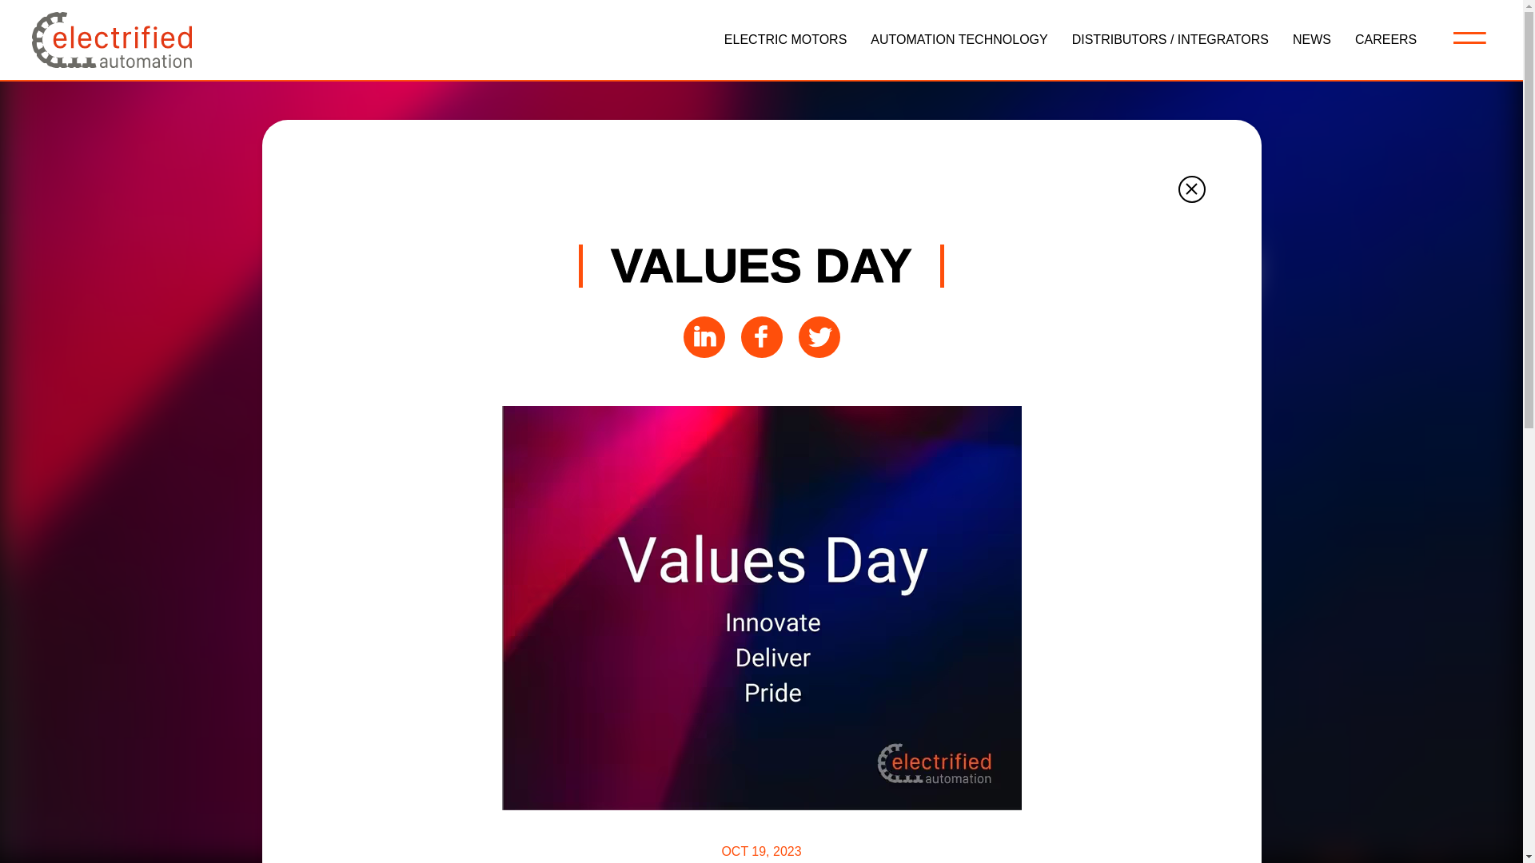  What do you see at coordinates (704, 336) in the screenshot?
I see `Share on Linkedin` at bounding box center [704, 336].